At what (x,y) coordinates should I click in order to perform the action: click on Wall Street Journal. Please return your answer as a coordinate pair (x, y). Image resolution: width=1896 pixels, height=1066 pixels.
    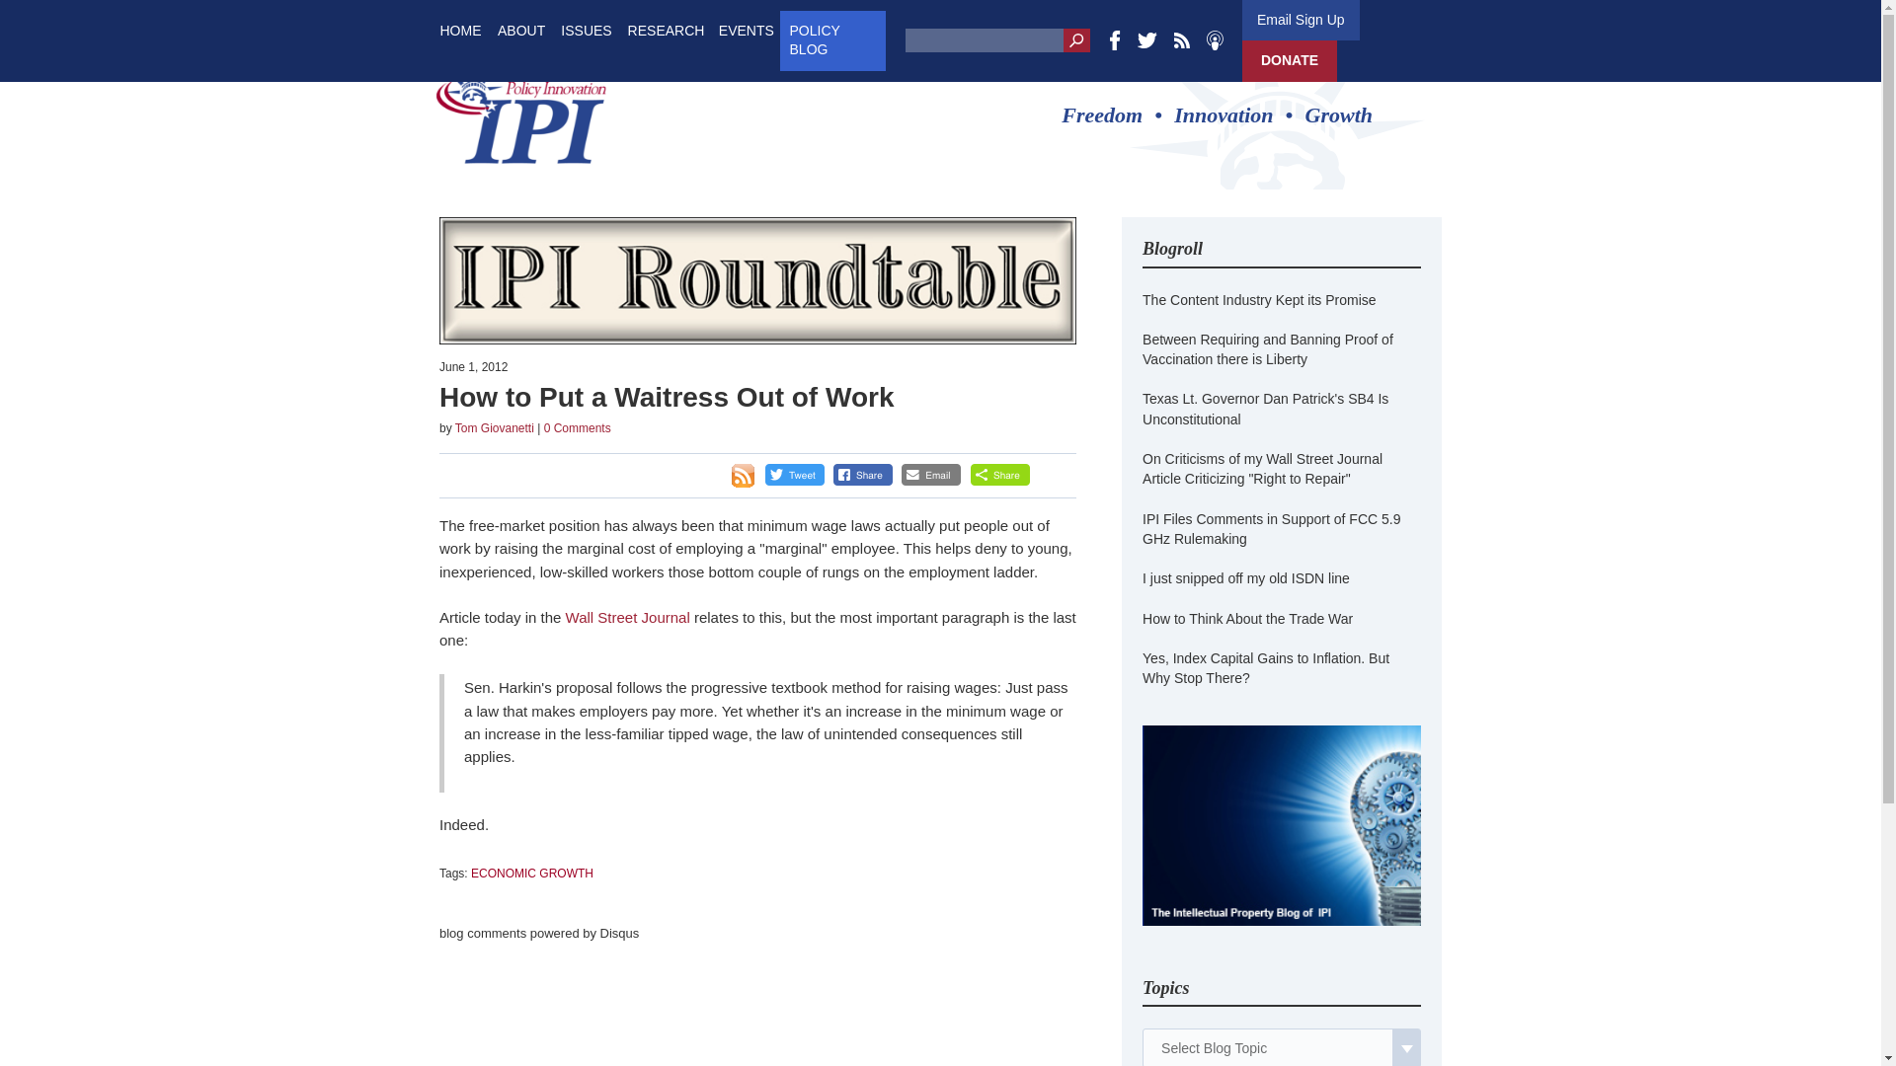
    Looking at the image, I should click on (629, 616).